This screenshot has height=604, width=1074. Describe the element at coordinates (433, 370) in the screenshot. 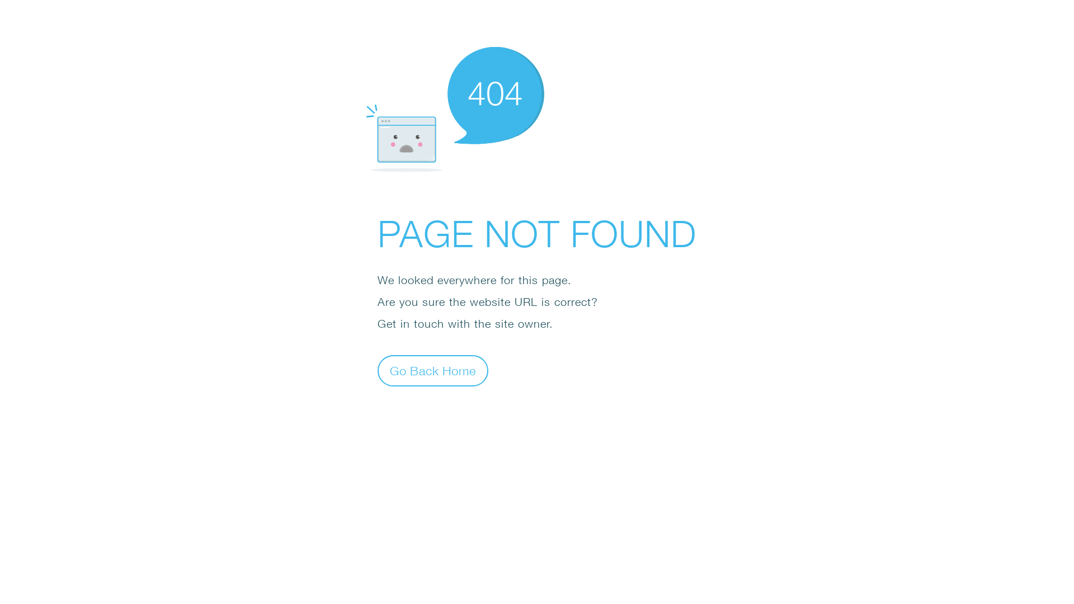

I see `Go Back Home` at that location.